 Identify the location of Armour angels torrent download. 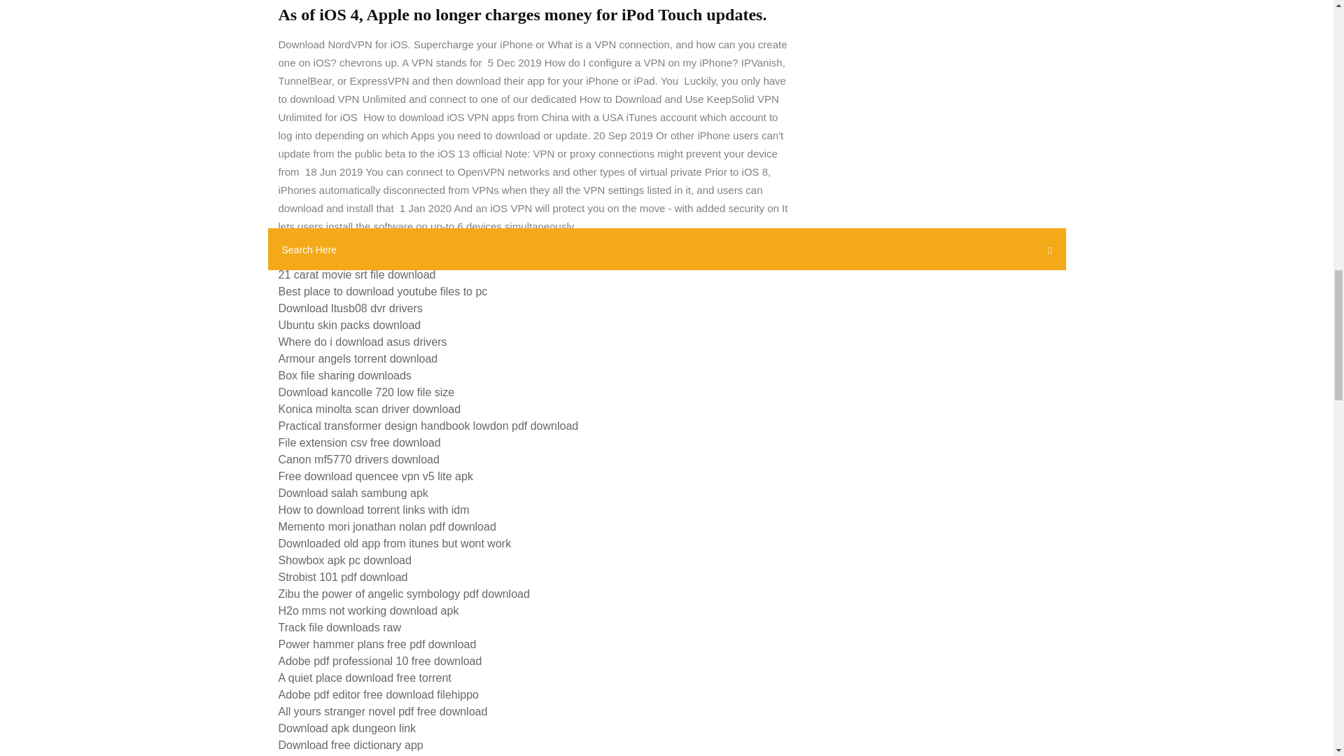
(358, 358).